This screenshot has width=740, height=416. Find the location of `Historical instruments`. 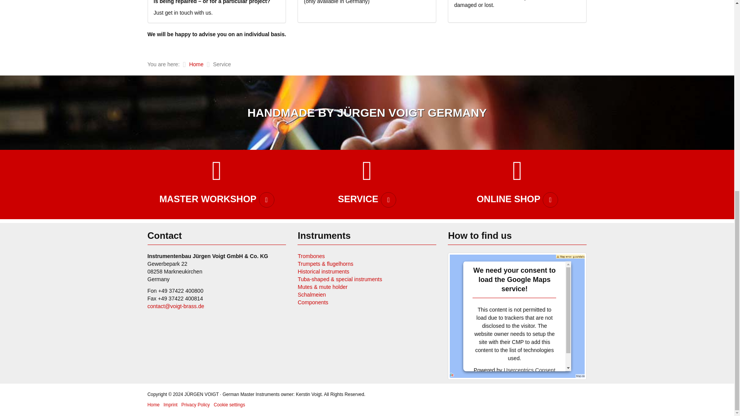

Historical instruments is located at coordinates (323, 271).